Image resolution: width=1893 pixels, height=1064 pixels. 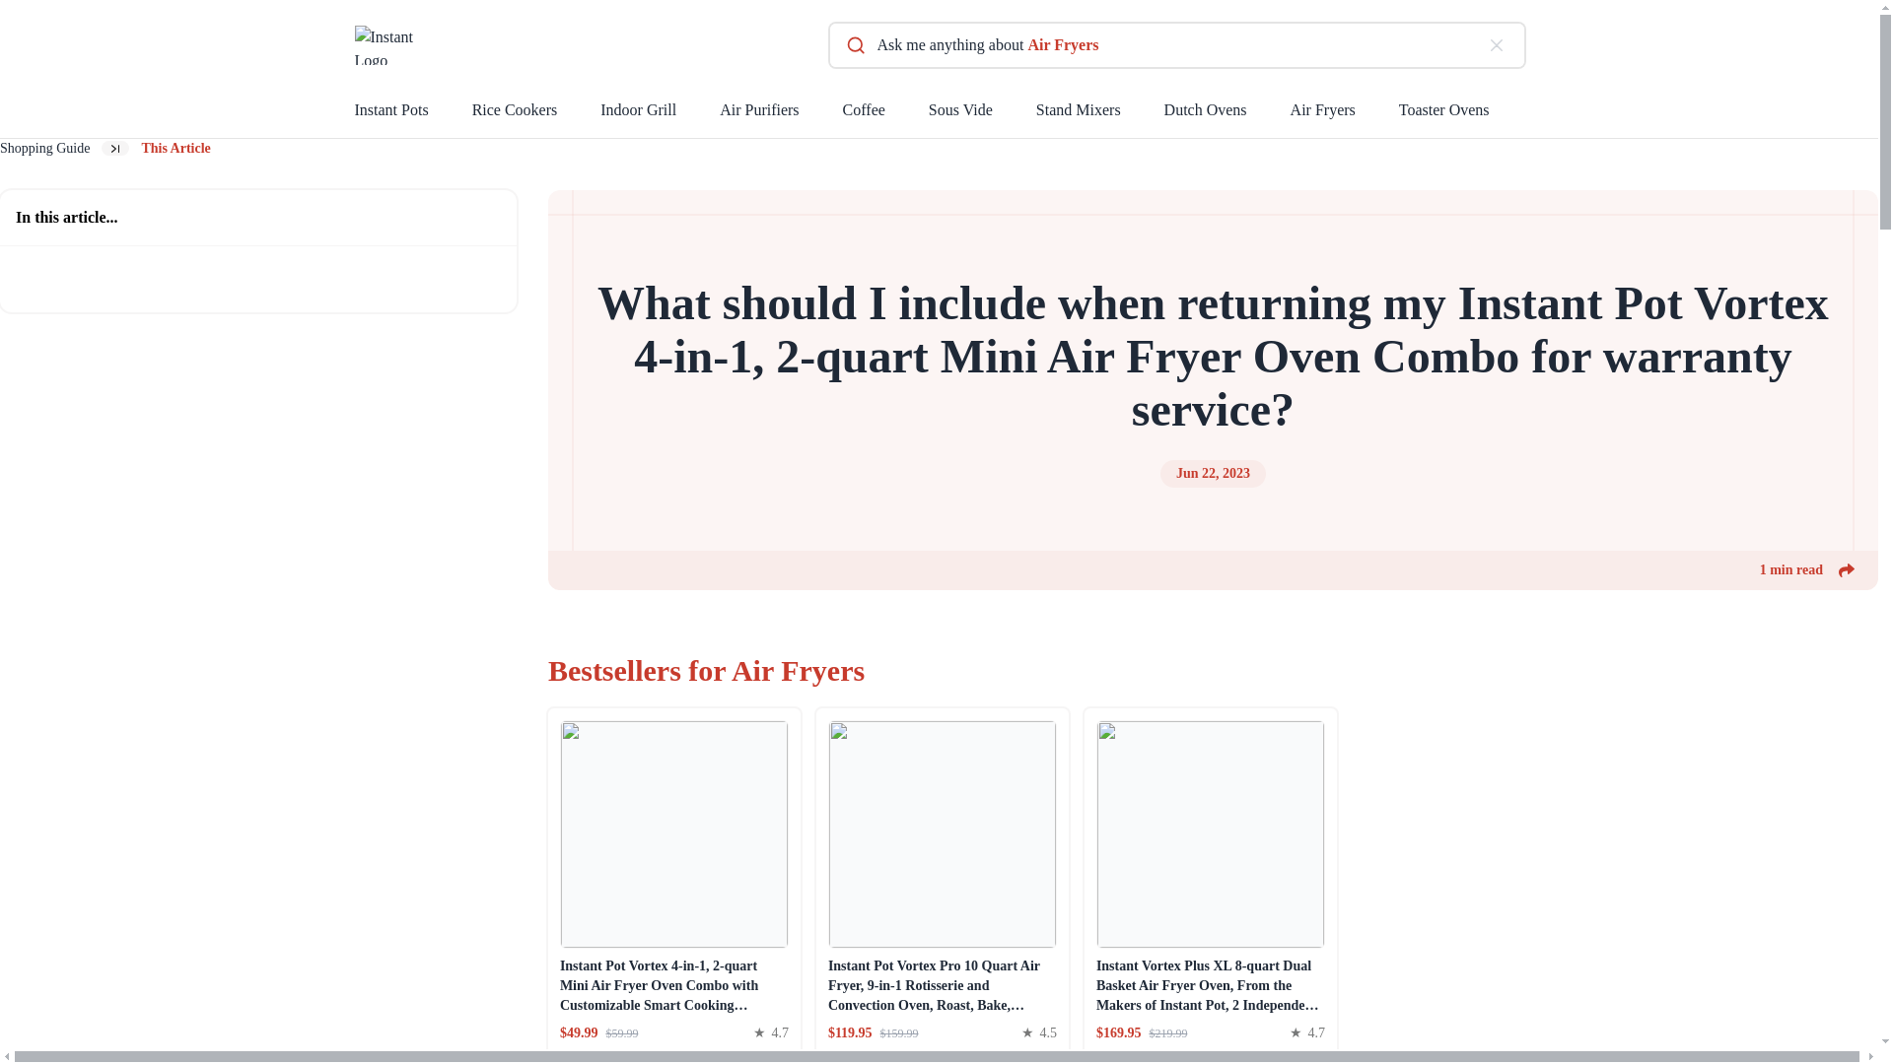 What do you see at coordinates (1465, 114) in the screenshot?
I see `Toaster Ovens` at bounding box center [1465, 114].